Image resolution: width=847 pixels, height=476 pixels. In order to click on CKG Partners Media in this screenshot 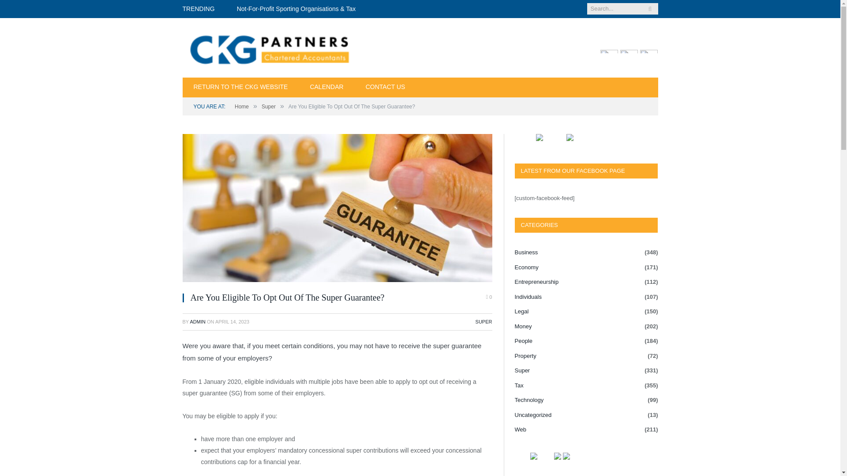, I will do `click(271, 48)`.